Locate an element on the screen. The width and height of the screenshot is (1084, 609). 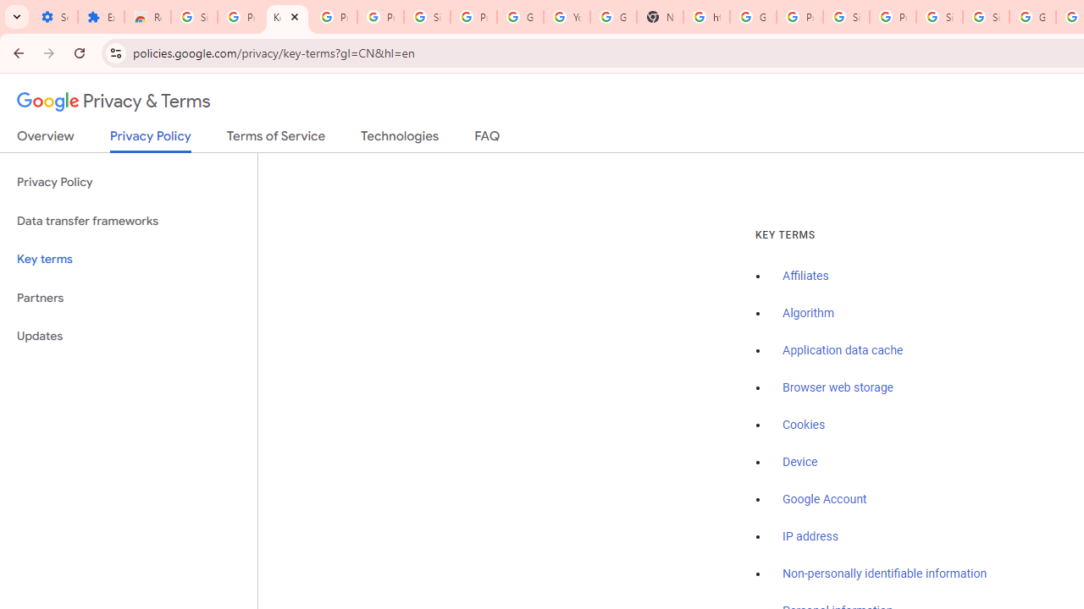
Browser web storage is located at coordinates (838, 388).